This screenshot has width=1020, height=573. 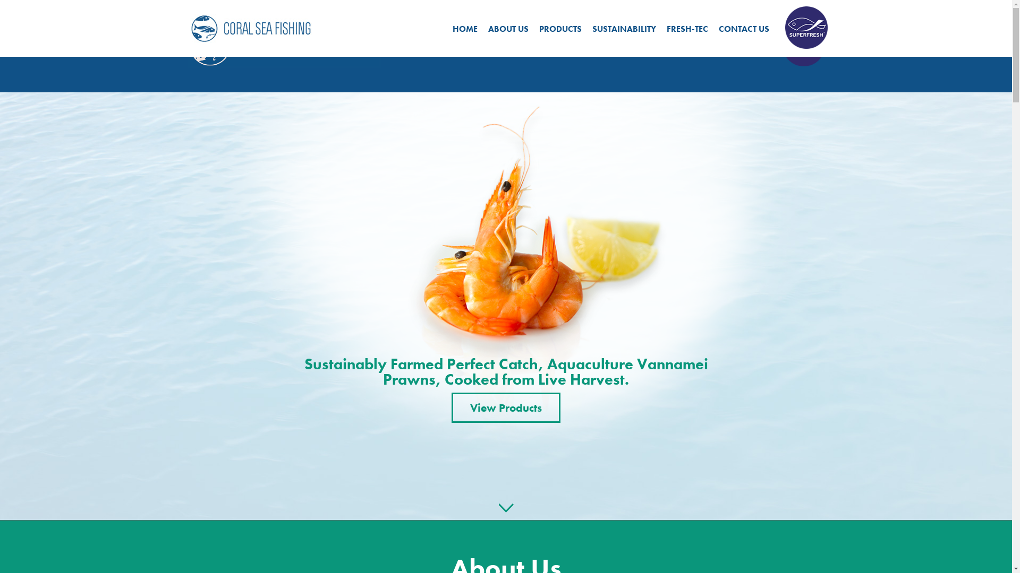 I want to click on FRESH-TEC, so click(x=685, y=46).